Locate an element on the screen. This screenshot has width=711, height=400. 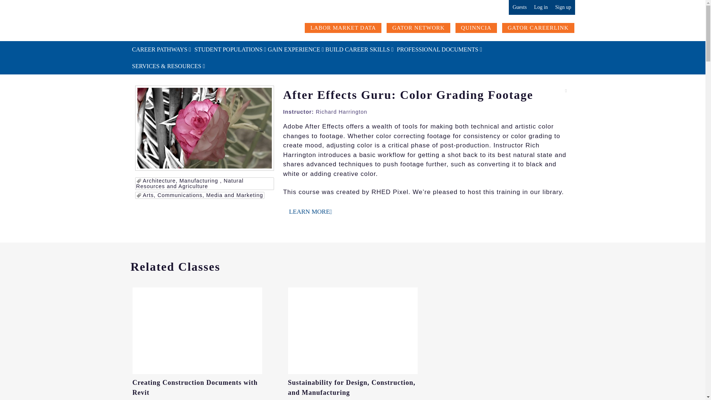
GATOR CAREERLINK is located at coordinates (538, 28).